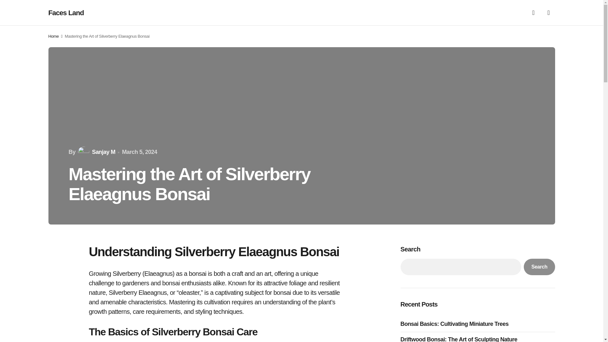 This screenshot has width=608, height=342. I want to click on Faces Land, so click(66, 13).